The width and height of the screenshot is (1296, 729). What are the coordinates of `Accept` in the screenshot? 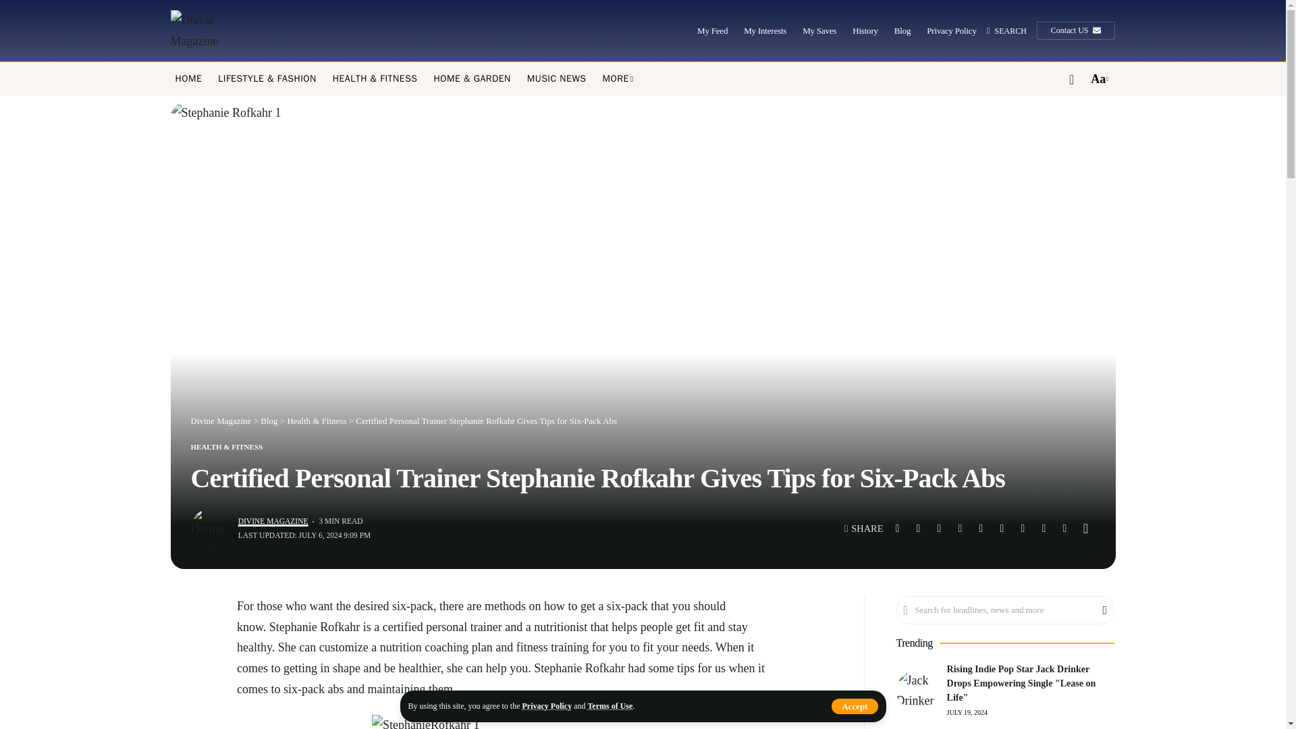 It's located at (855, 706).